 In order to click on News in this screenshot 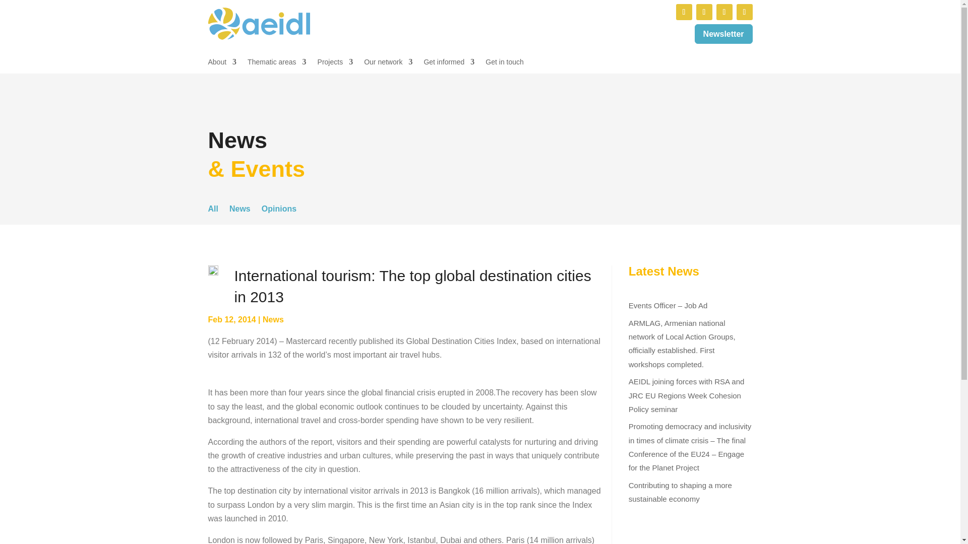, I will do `click(240, 211)`.